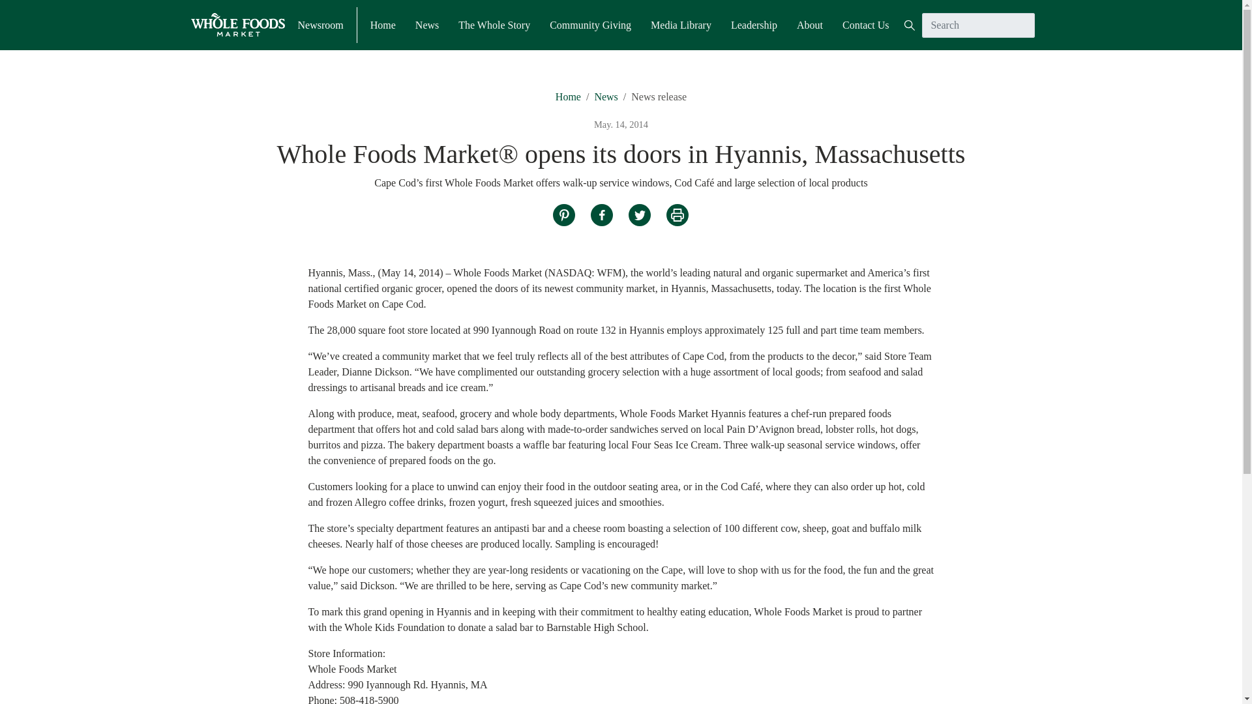 Image resolution: width=1252 pixels, height=704 pixels. What do you see at coordinates (866, 24) in the screenshot?
I see `Contact Us` at bounding box center [866, 24].